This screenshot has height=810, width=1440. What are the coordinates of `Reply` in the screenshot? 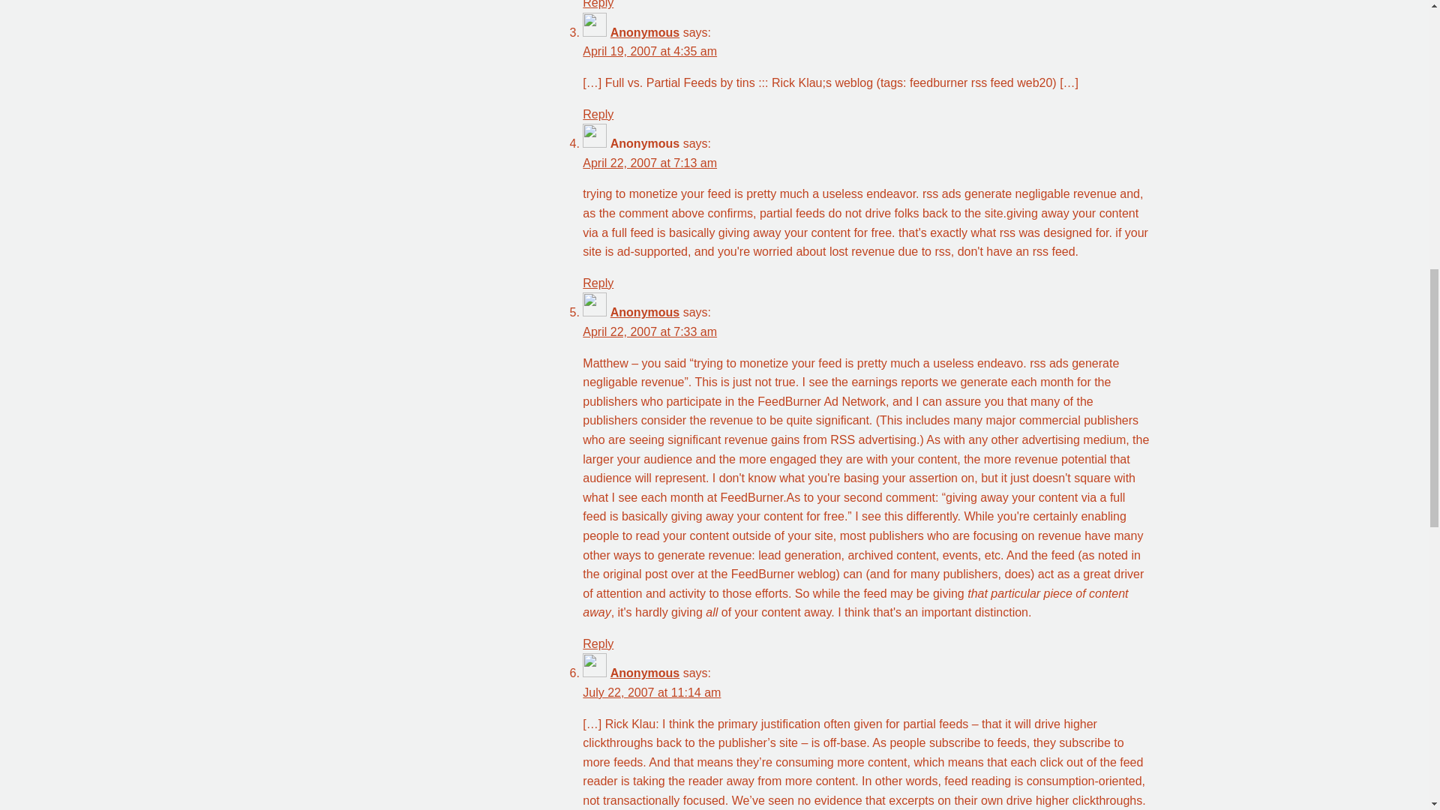 It's located at (598, 643).